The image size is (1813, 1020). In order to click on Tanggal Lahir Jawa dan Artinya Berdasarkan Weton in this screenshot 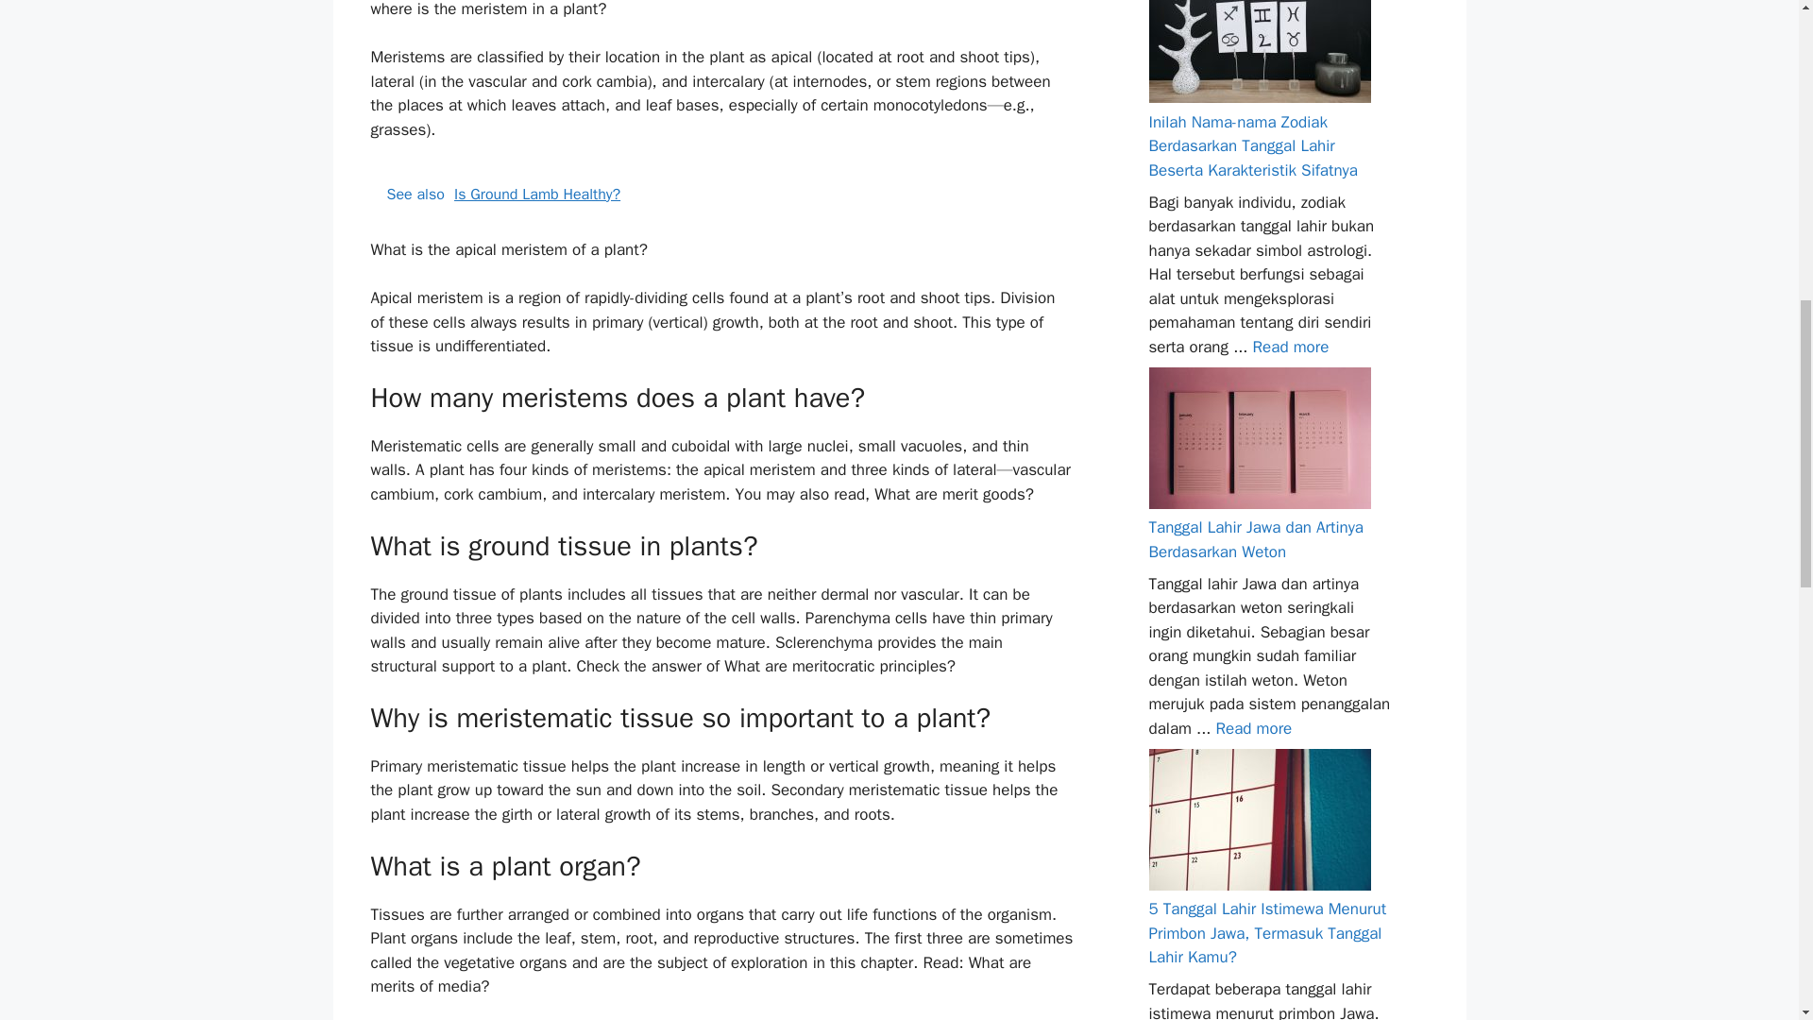, I will do `click(1252, 727)`.